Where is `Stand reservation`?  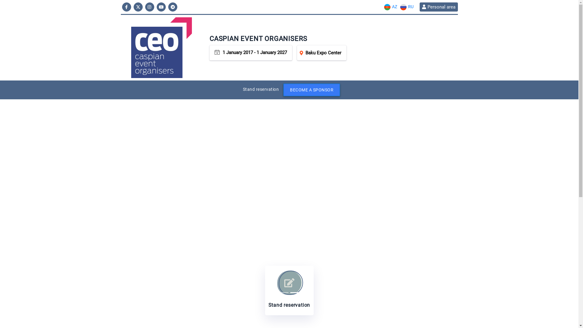 Stand reservation is located at coordinates (289, 290).